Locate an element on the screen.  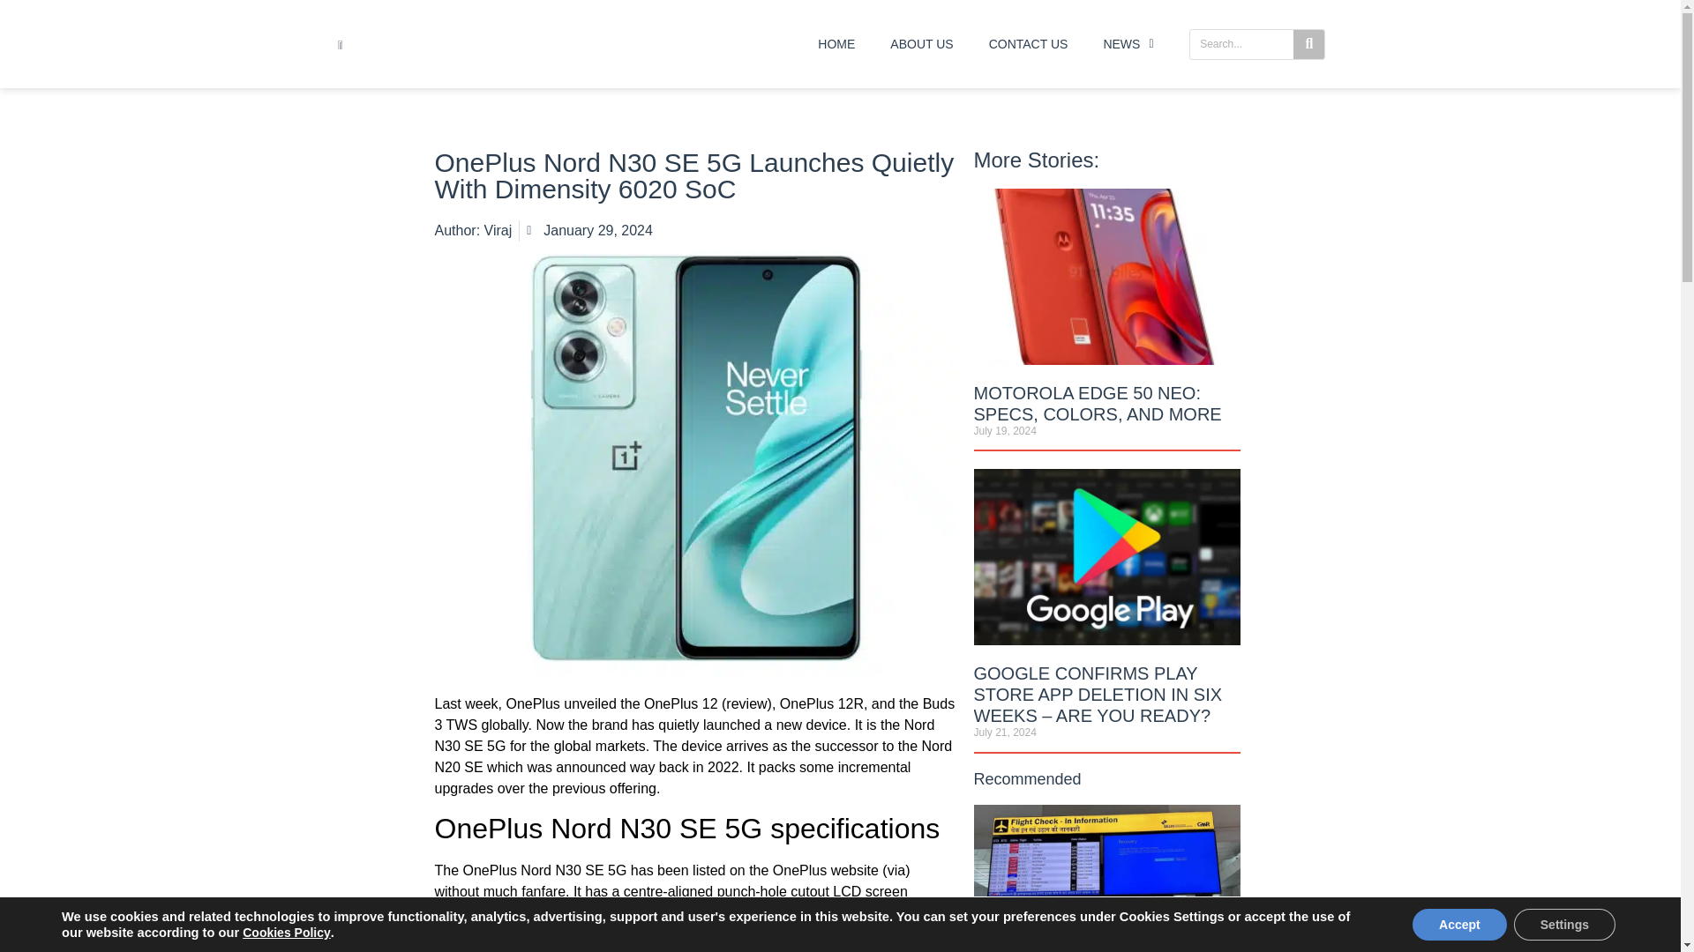
January 29, 2024 is located at coordinates (589, 231).